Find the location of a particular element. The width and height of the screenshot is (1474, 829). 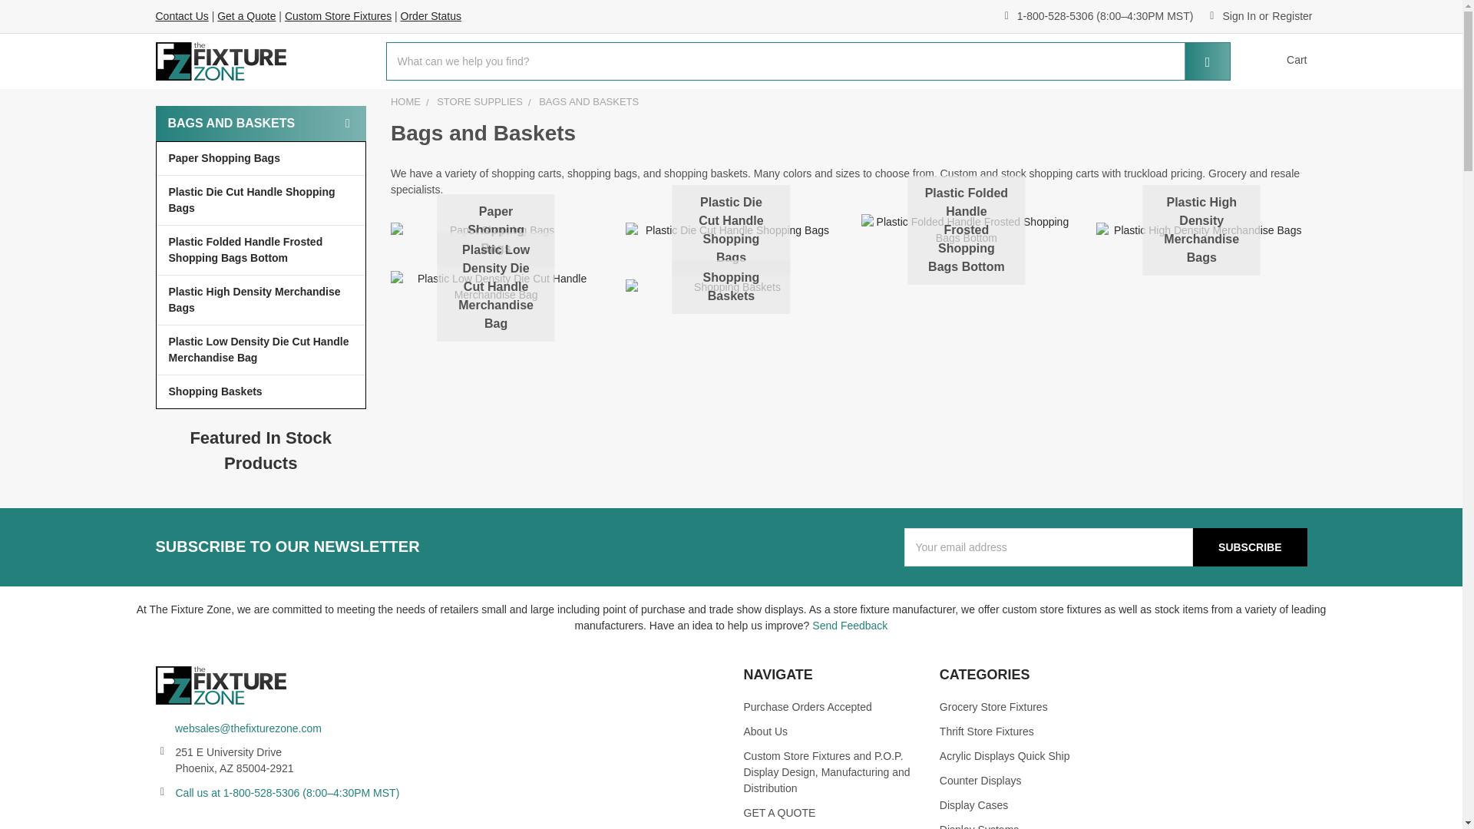

Plastic Folded Handle Frosted Shopping Bags Bottom is located at coordinates (261, 249).